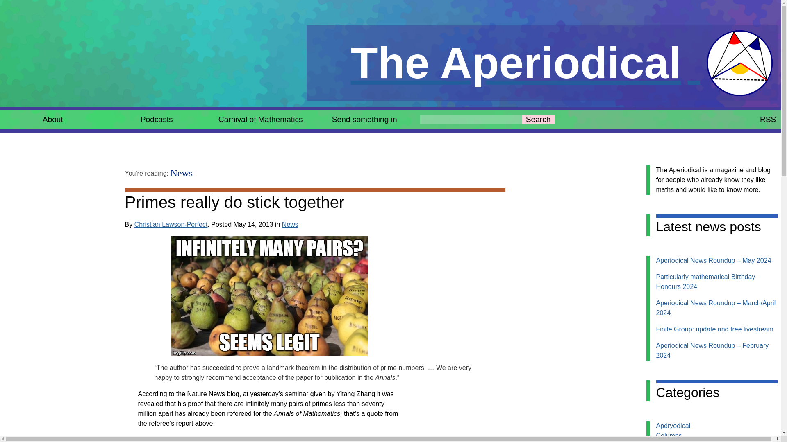 This screenshot has width=787, height=442. What do you see at coordinates (714, 329) in the screenshot?
I see `Send something in` at bounding box center [714, 329].